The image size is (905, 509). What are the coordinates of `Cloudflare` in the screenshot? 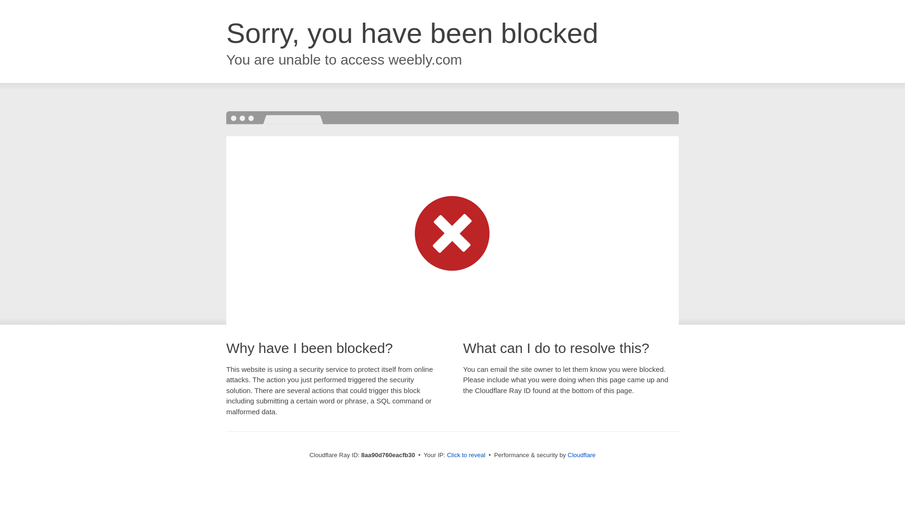 It's located at (581, 455).